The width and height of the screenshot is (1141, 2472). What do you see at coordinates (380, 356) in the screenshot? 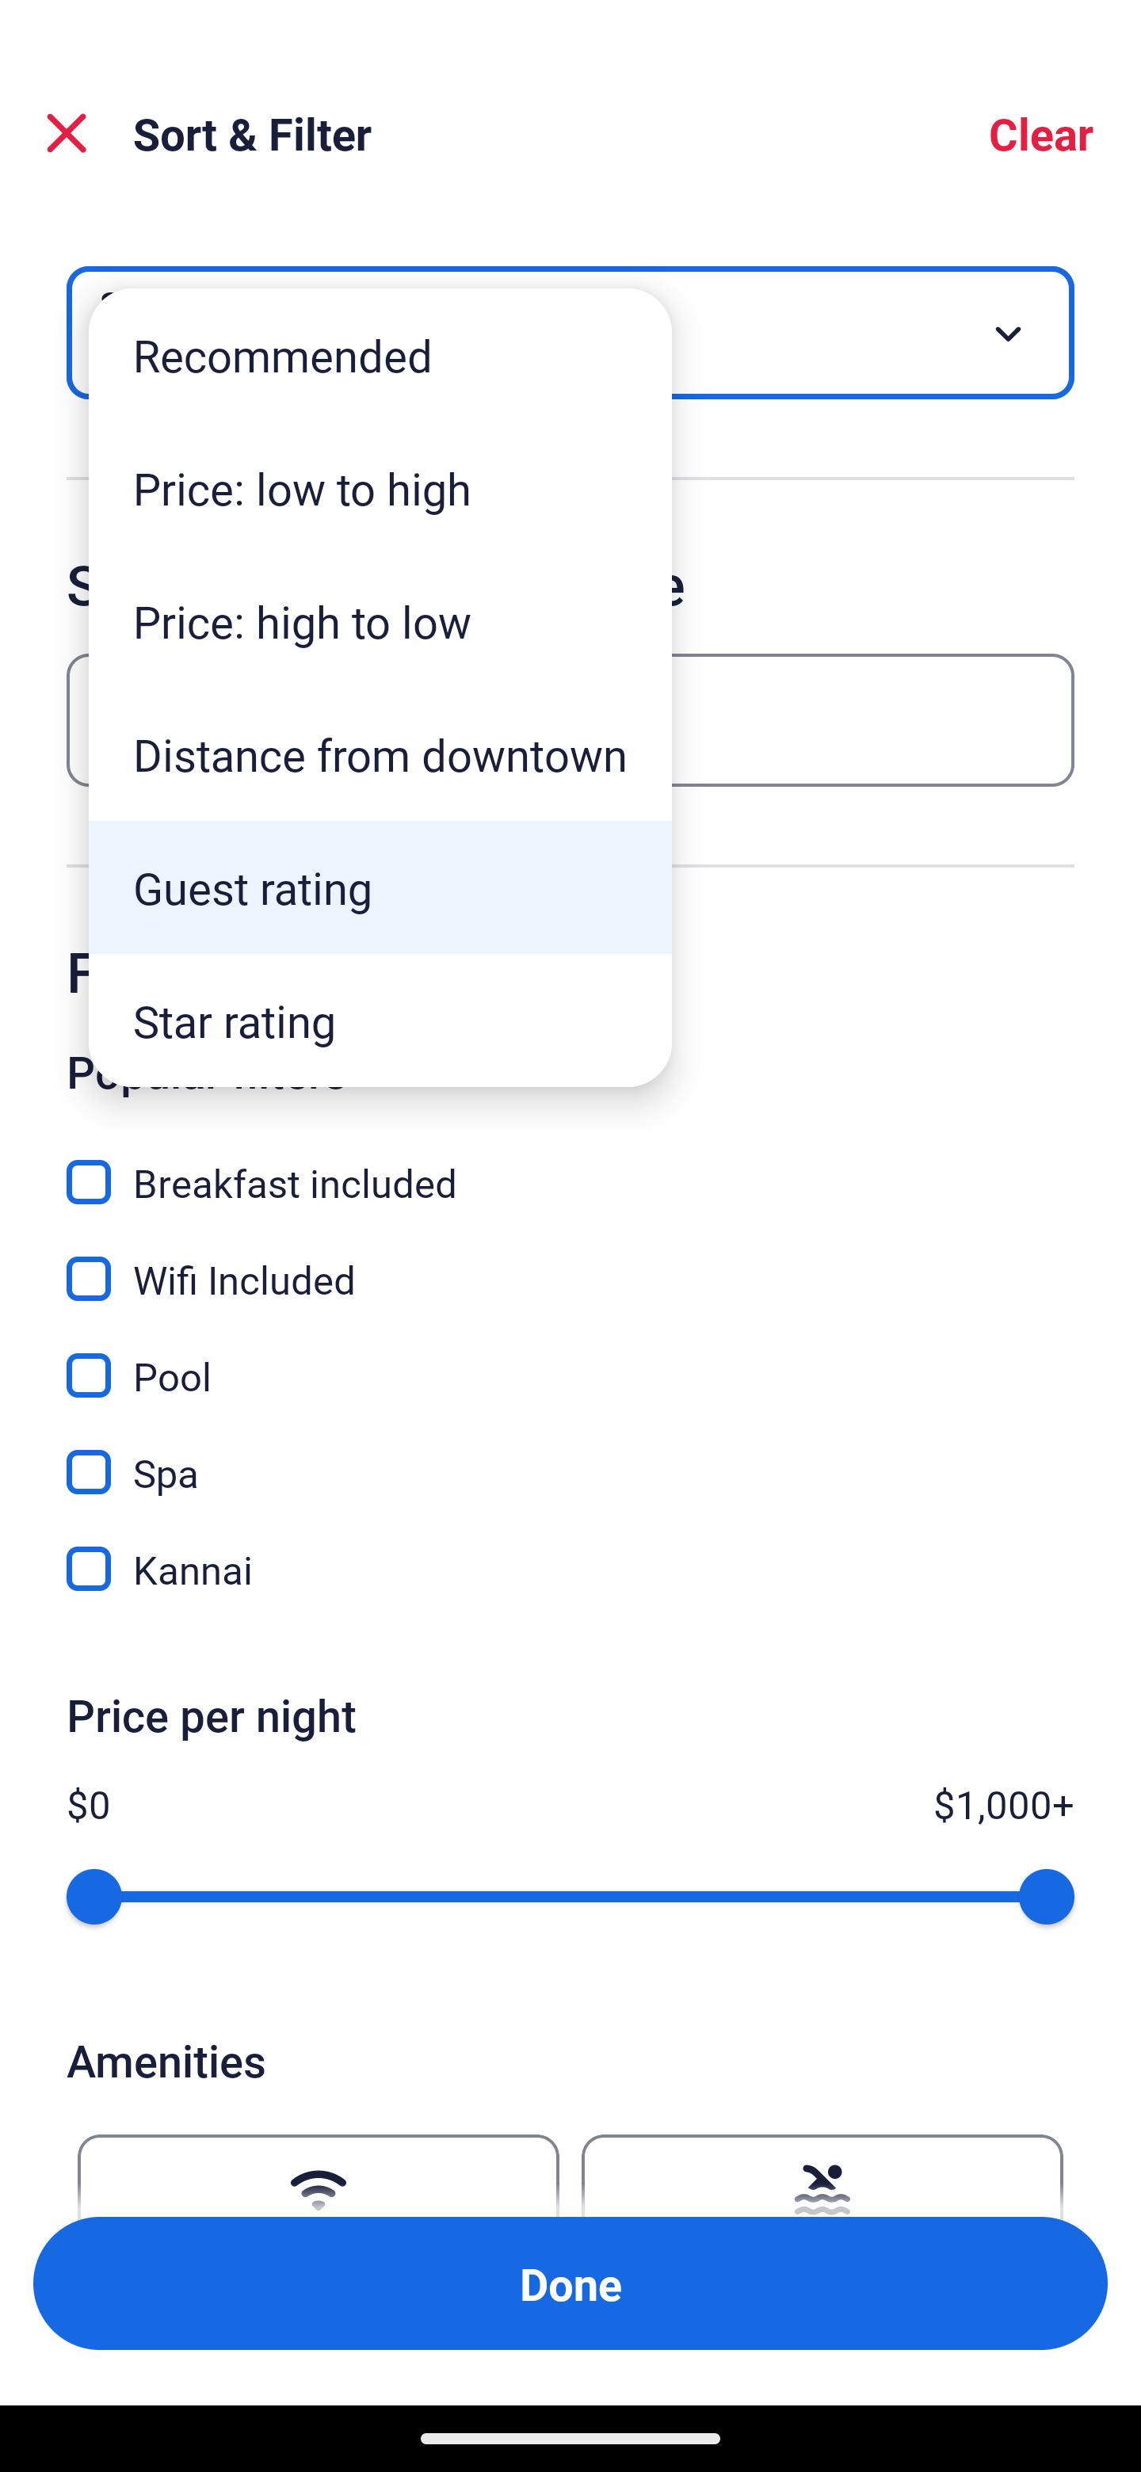
I see `Recommended` at bounding box center [380, 356].